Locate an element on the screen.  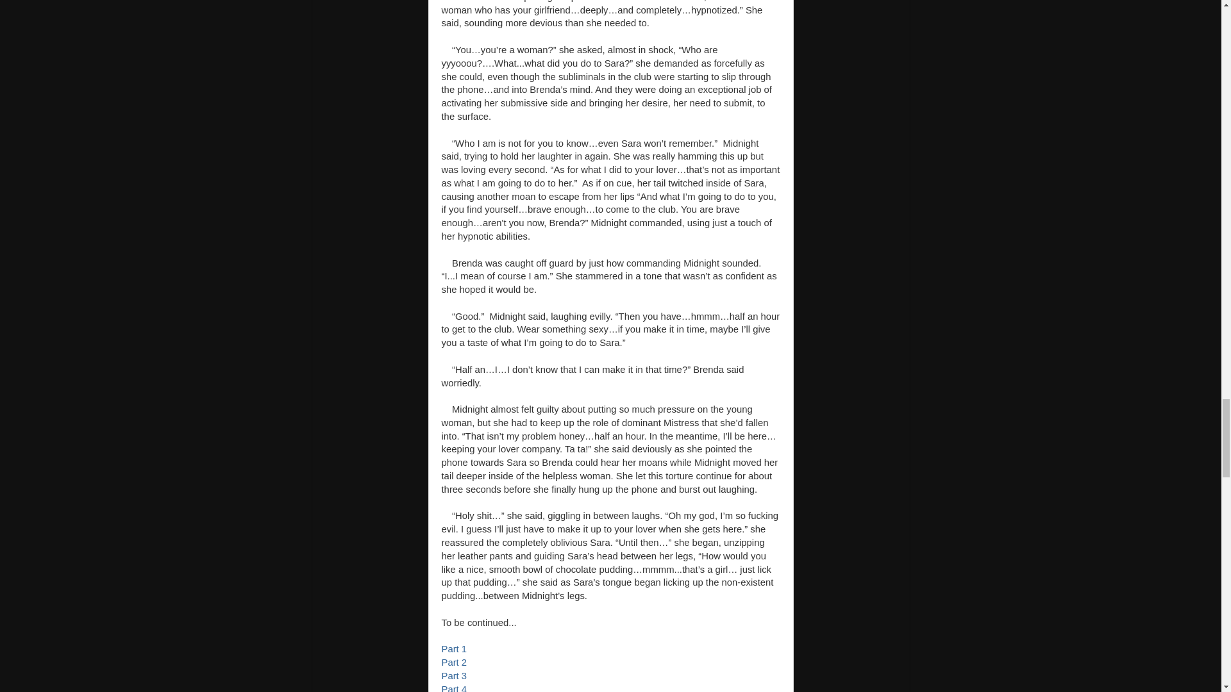
Part 2 is located at coordinates (453, 663).